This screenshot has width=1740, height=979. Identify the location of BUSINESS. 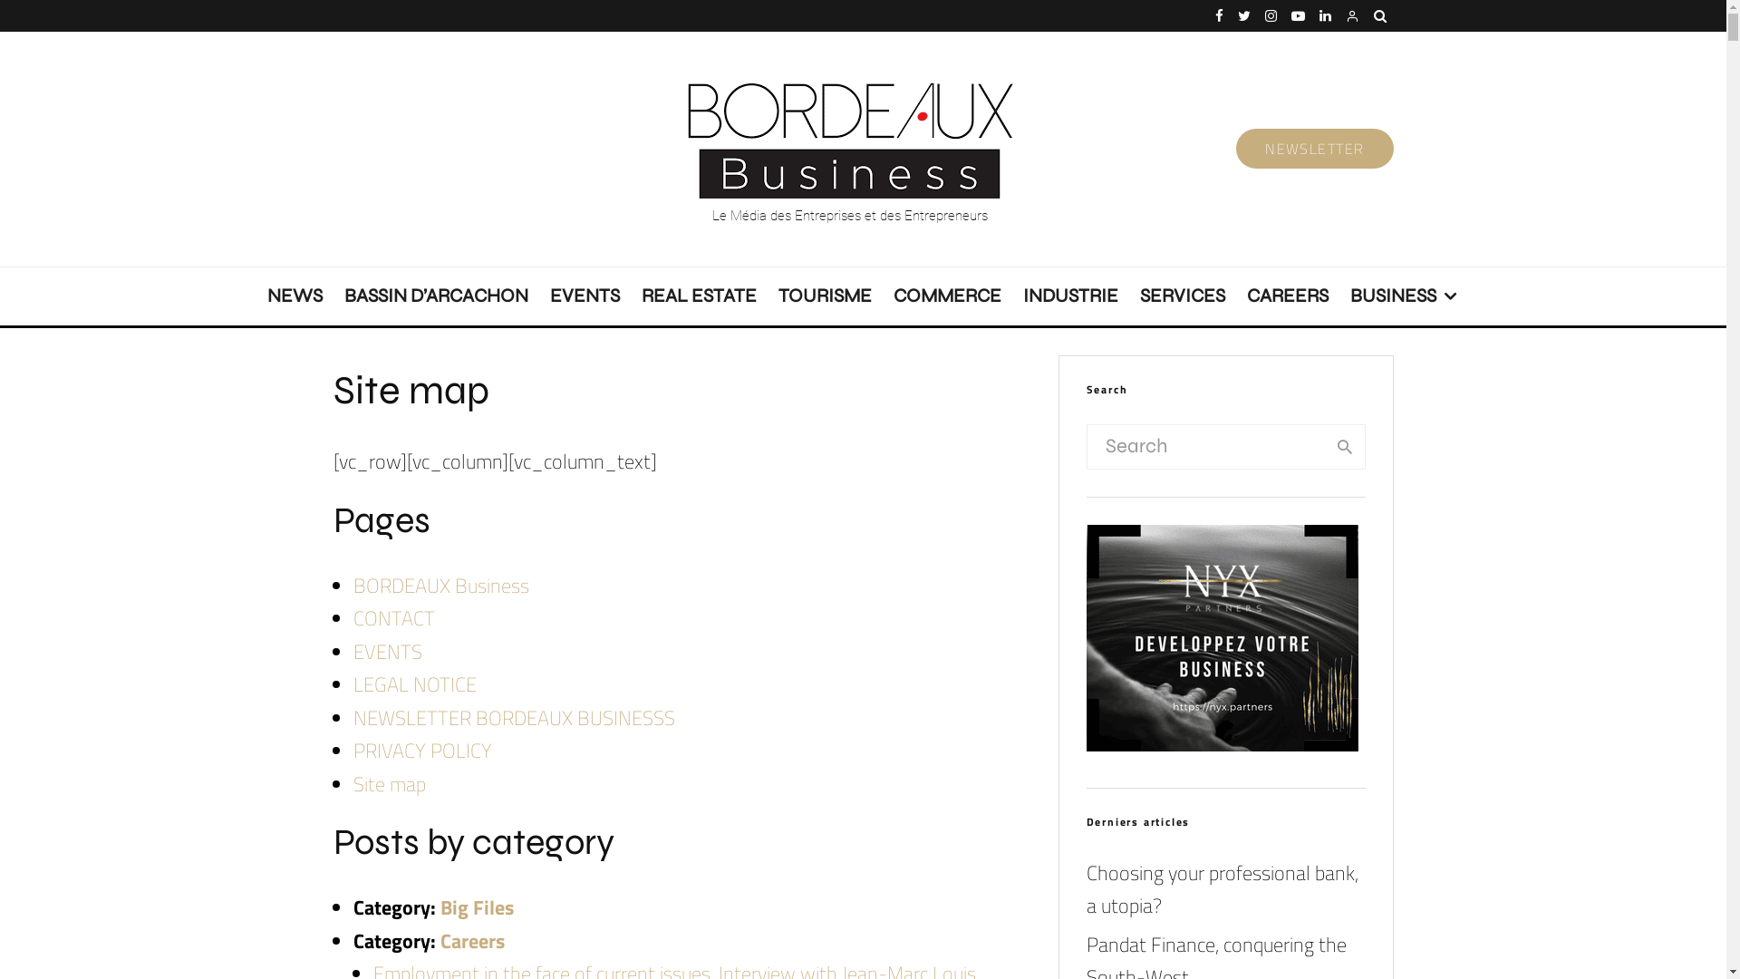
(1405, 296).